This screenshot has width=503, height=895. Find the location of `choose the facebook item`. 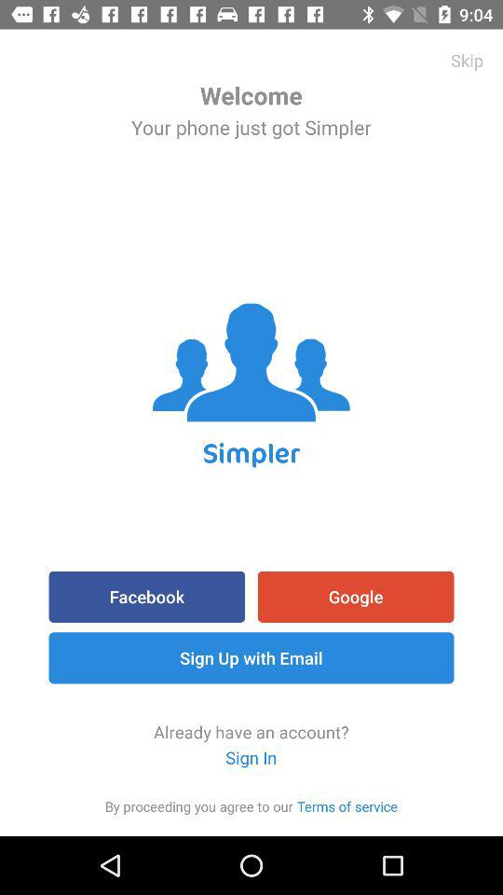

choose the facebook item is located at coordinates (147, 597).